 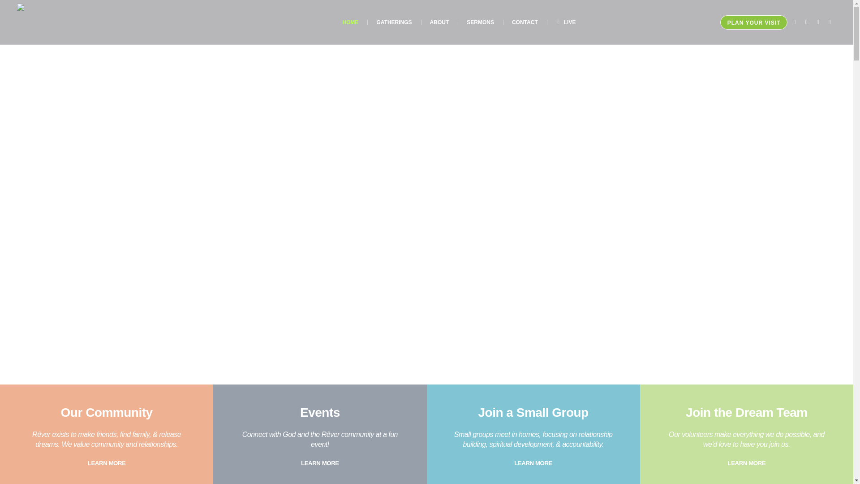 What do you see at coordinates (480, 22) in the screenshot?
I see `SERMONS` at bounding box center [480, 22].